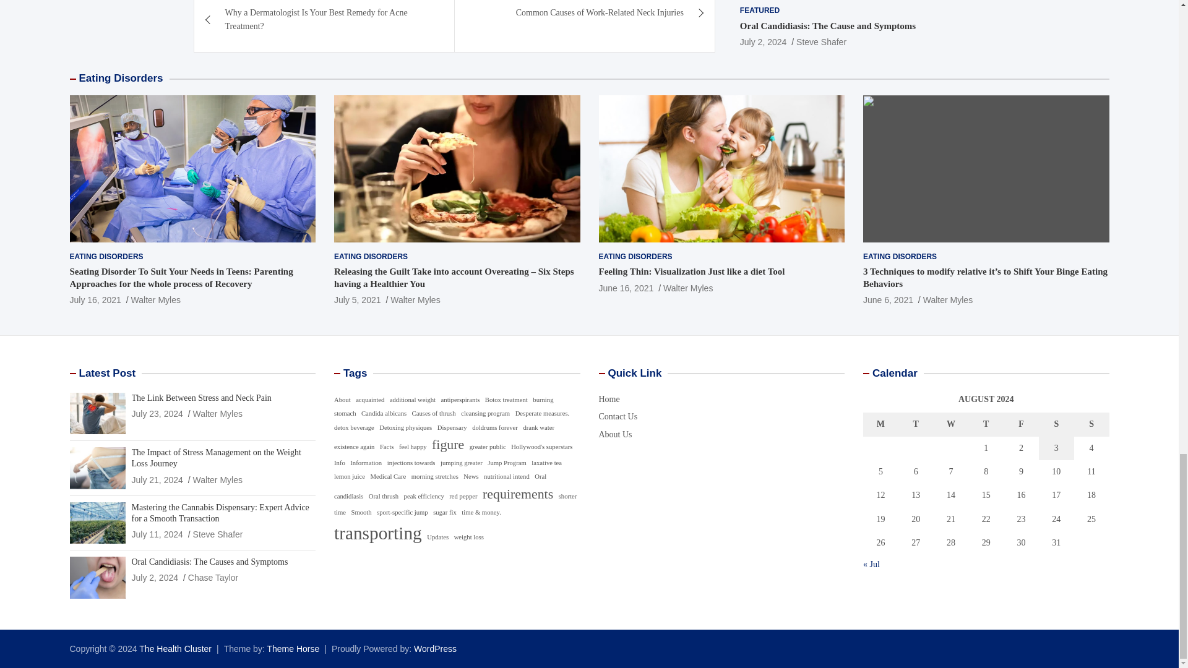  What do you see at coordinates (157, 413) in the screenshot?
I see `The Link Between Stress and Neck Pain` at bounding box center [157, 413].